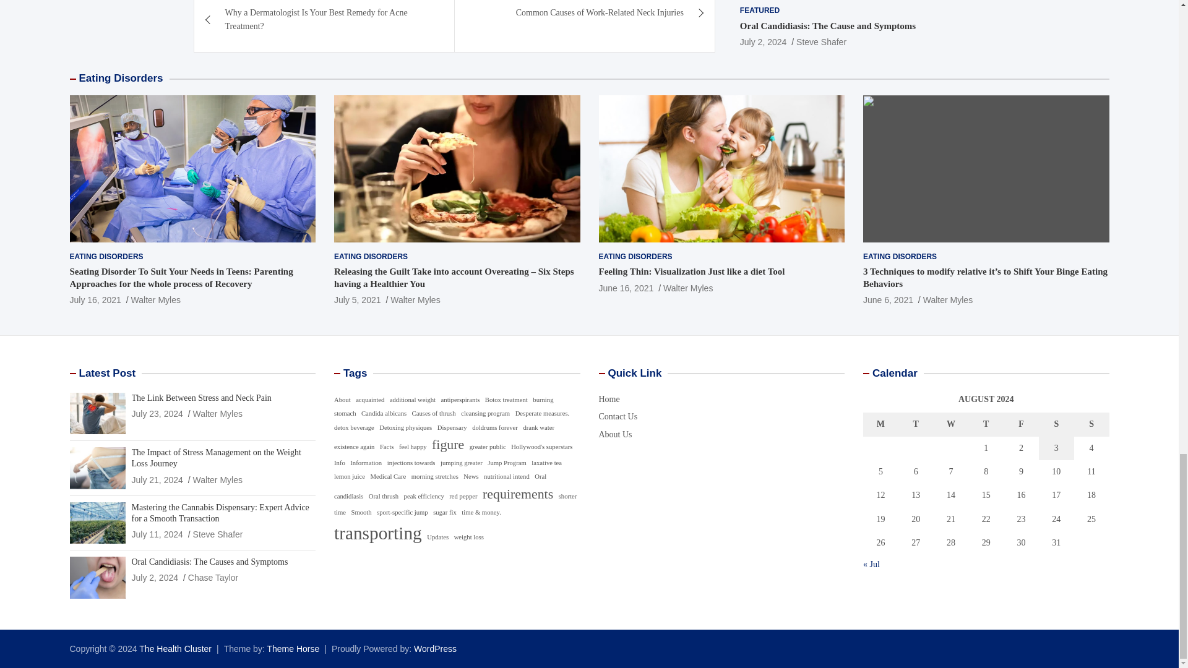  What do you see at coordinates (157, 413) in the screenshot?
I see `The Link Between Stress and Neck Pain` at bounding box center [157, 413].